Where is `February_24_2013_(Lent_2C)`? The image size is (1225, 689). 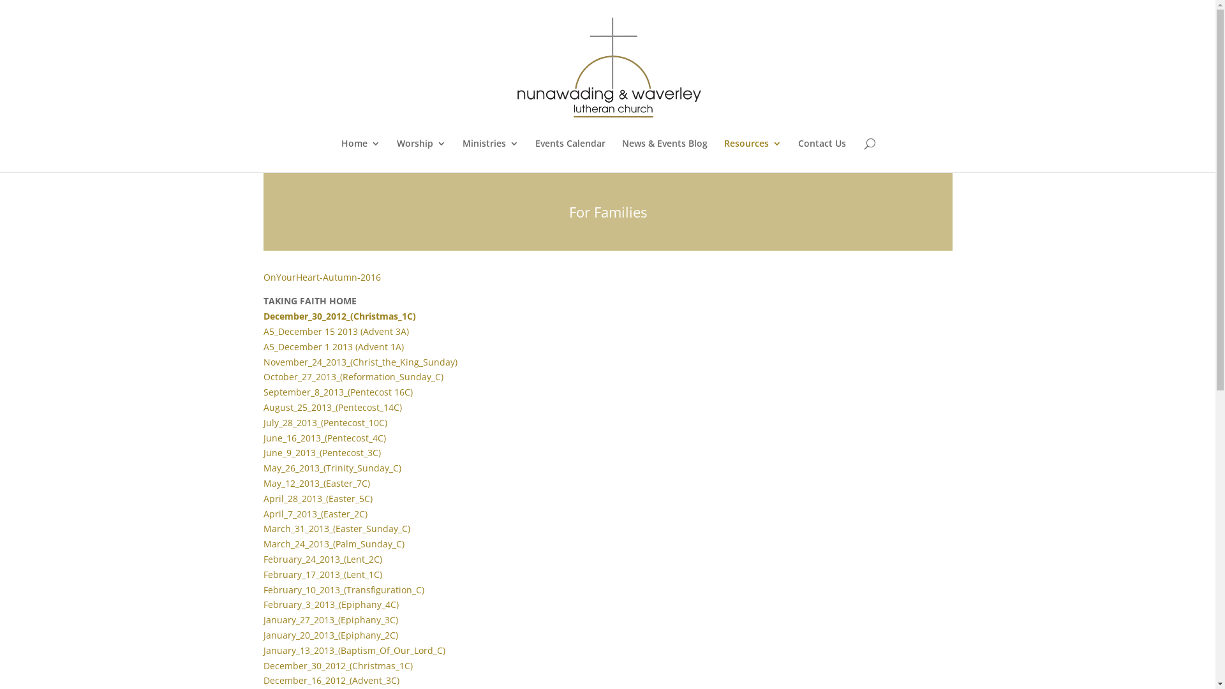
February_24_2013_(Lent_2C) is located at coordinates (322, 559).